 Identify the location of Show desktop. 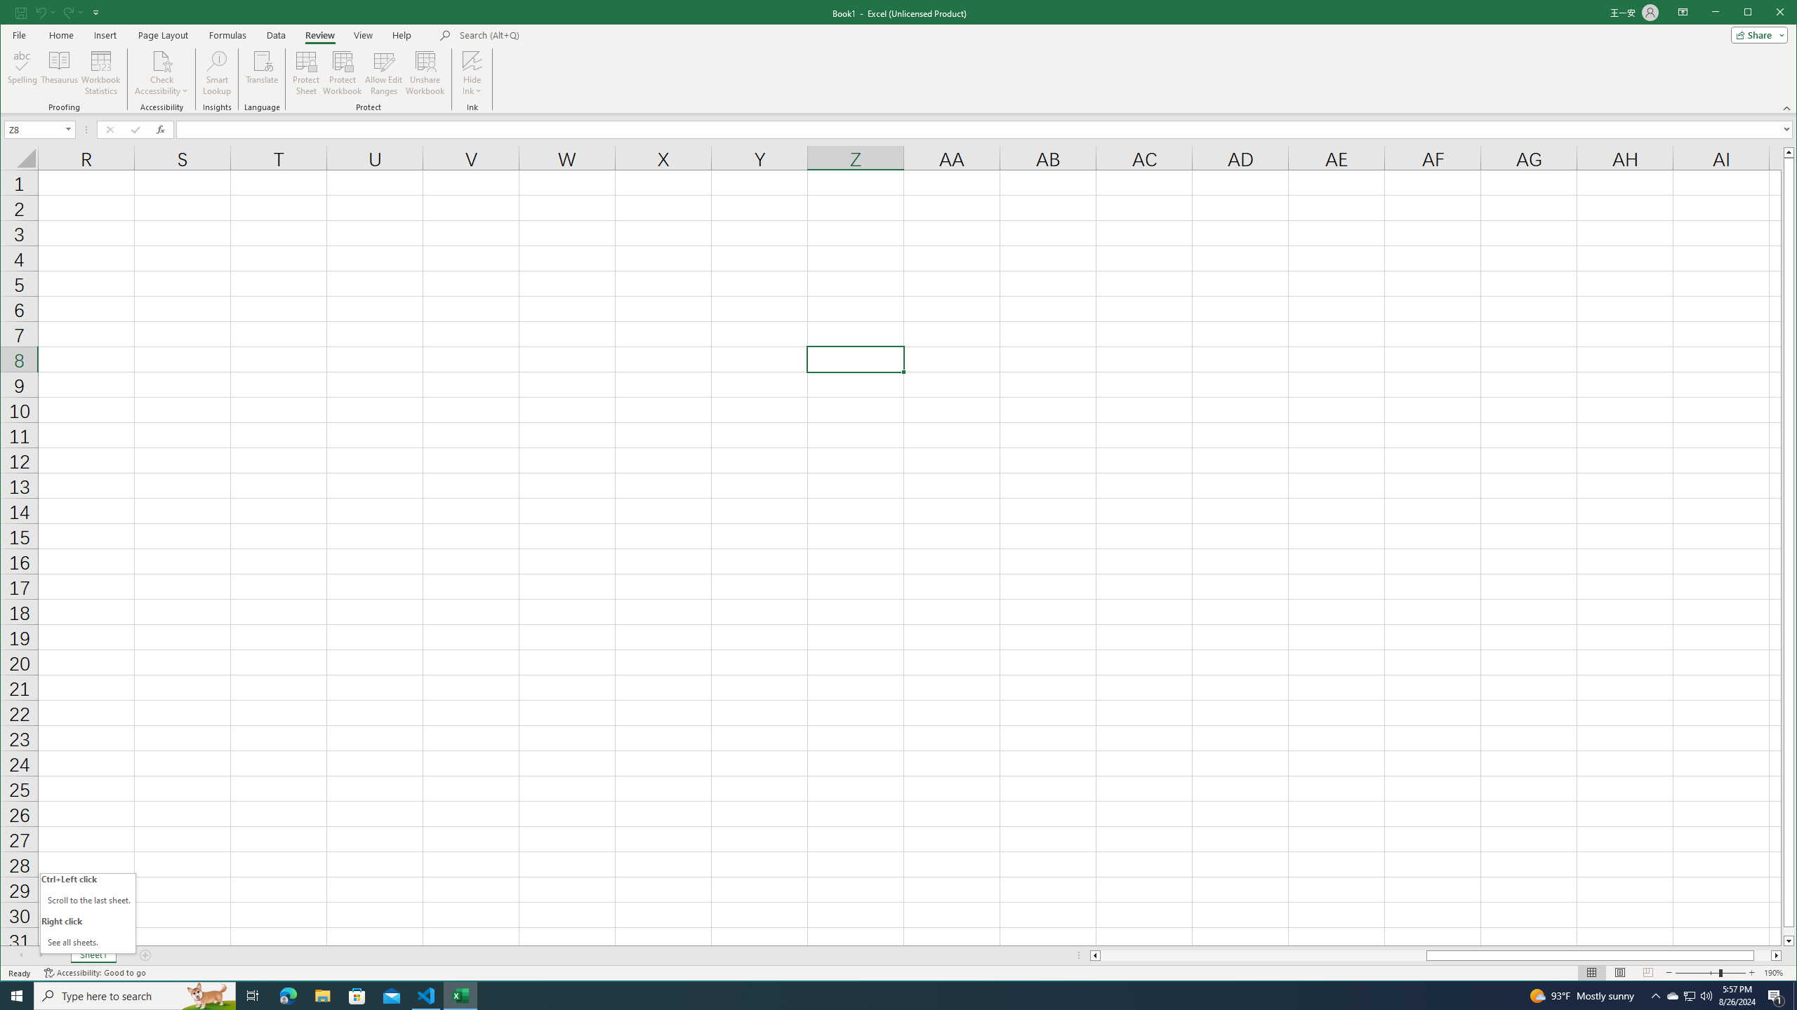
(1795, 996).